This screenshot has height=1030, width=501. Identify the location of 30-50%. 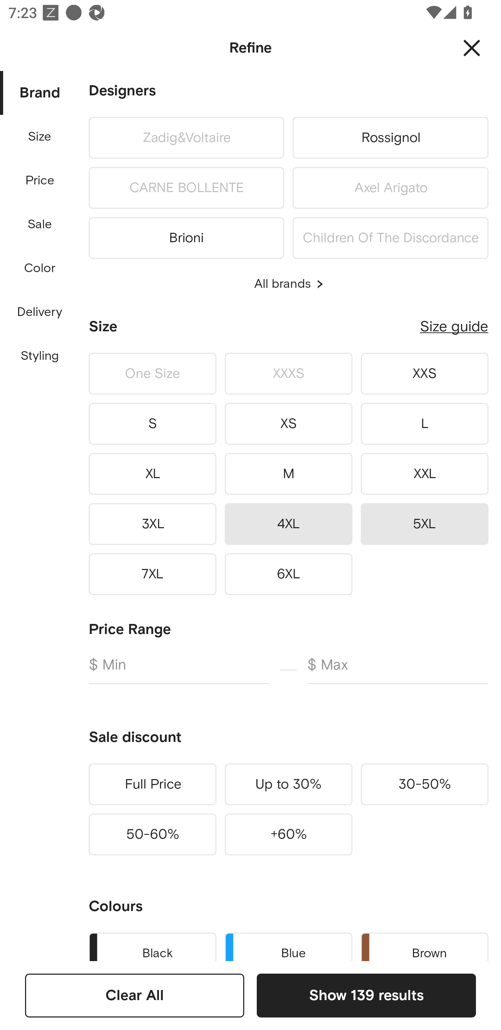
(424, 784).